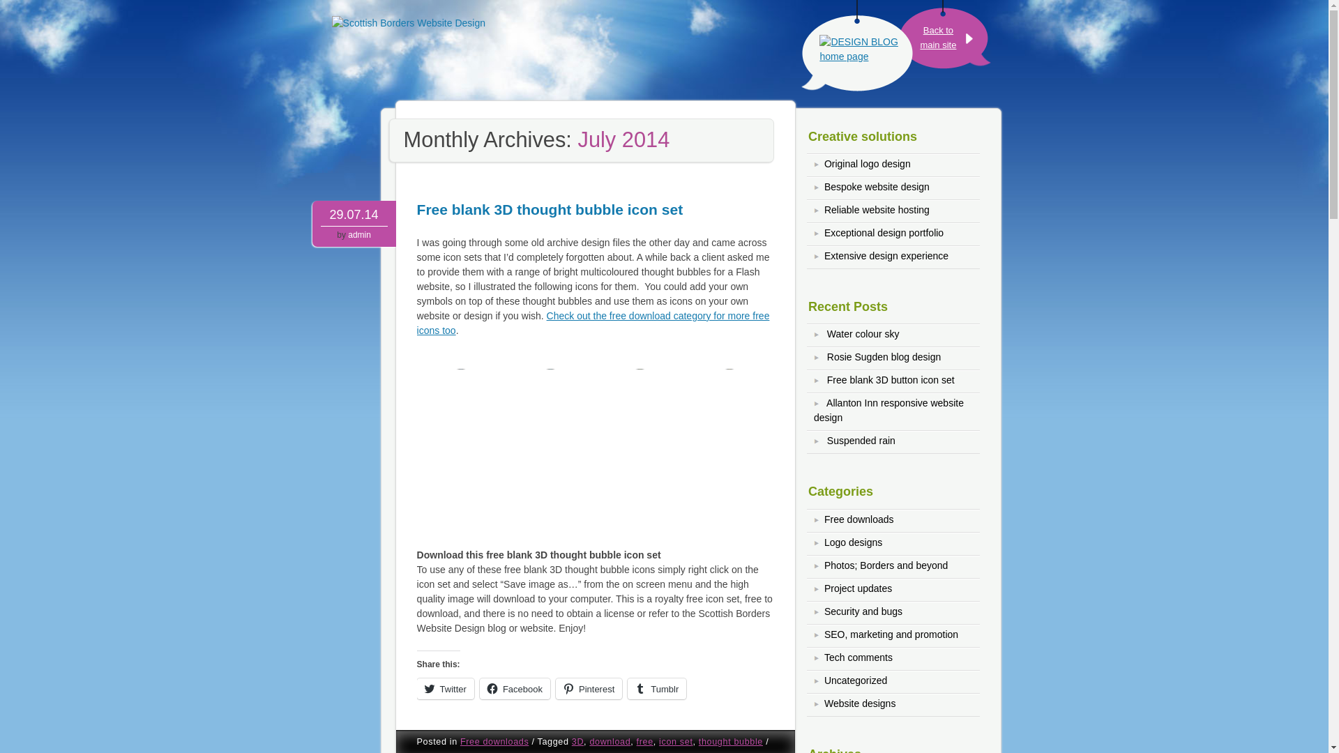  Describe the element at coordinates (863, 333) in the screenshot. I see `Click to share on Twitter` at that location.